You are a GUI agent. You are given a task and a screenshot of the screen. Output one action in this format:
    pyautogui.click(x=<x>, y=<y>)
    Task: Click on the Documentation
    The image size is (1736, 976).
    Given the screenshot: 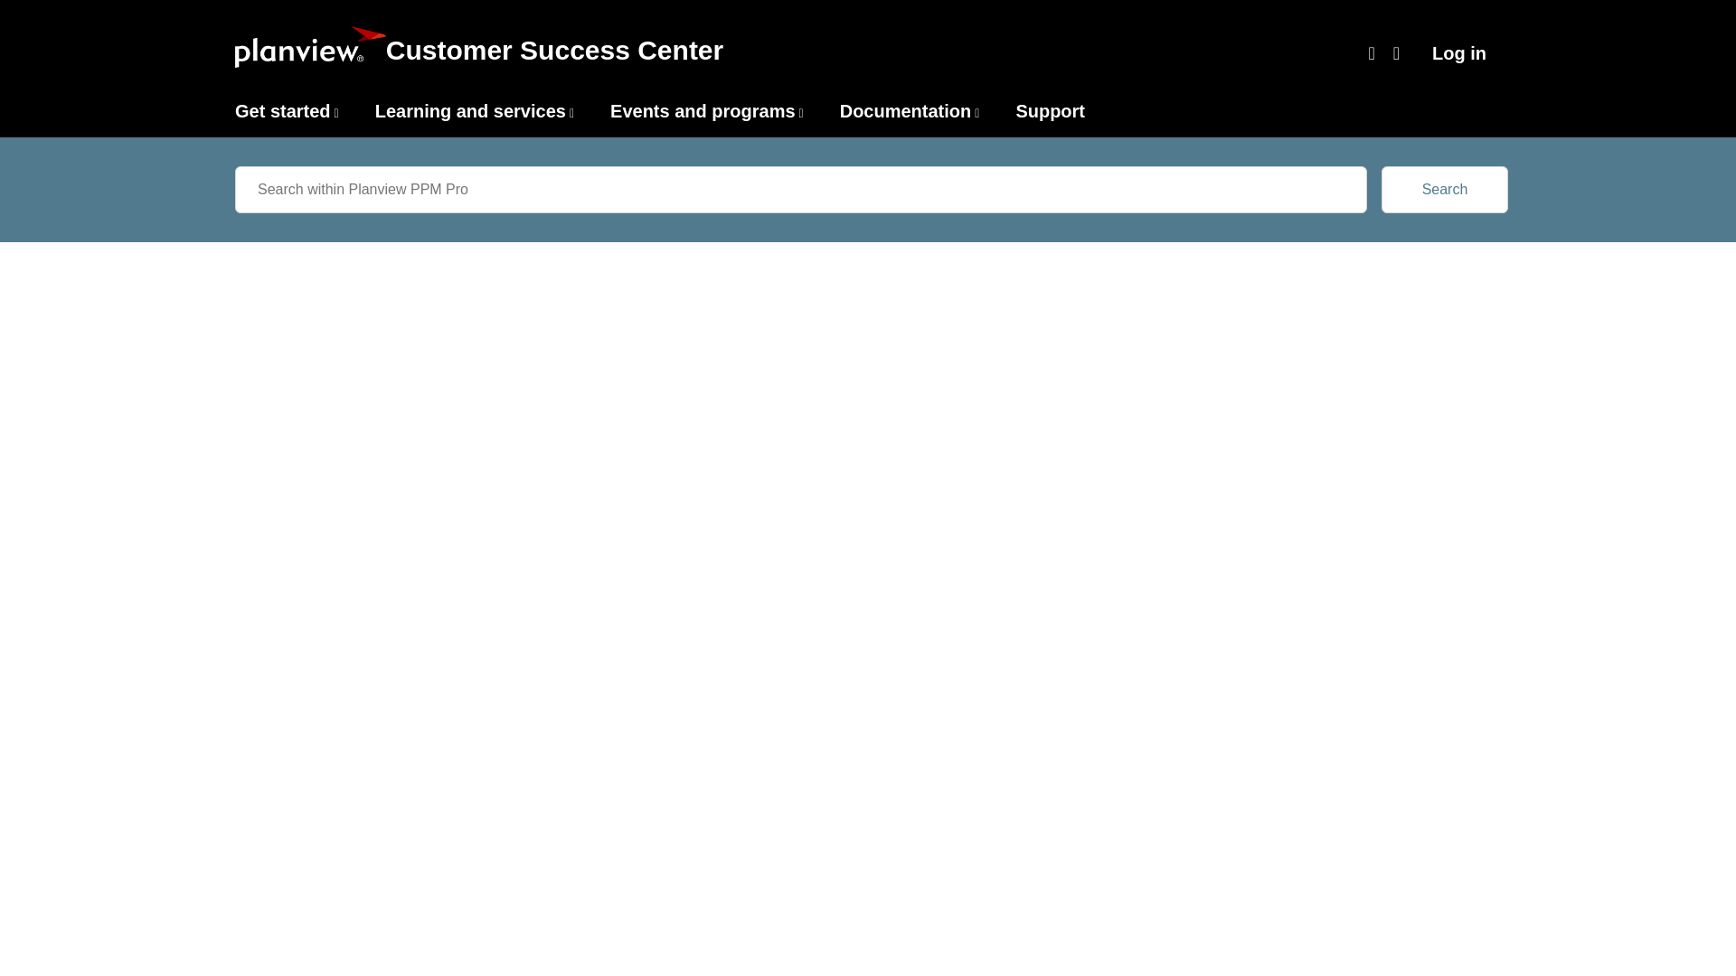 What is the action you would take?
    pyautogui.click(x=906, y=110)
    